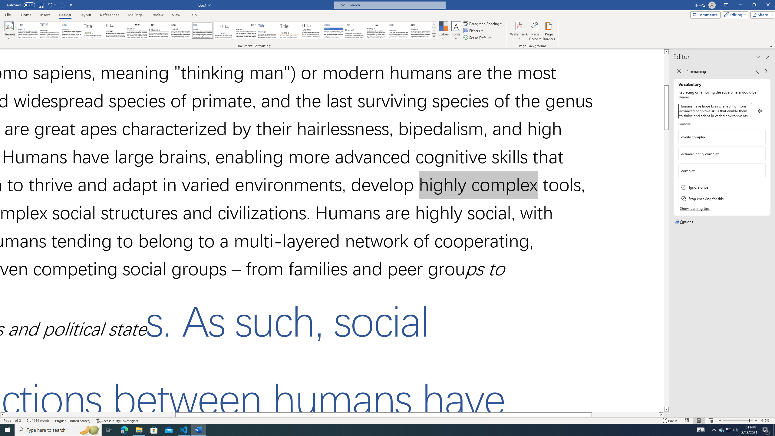  What do you see at coordinates (760, 154) in the screenshot?
I see `More options for extraordinarily complex` at bounding box center [760, 154].